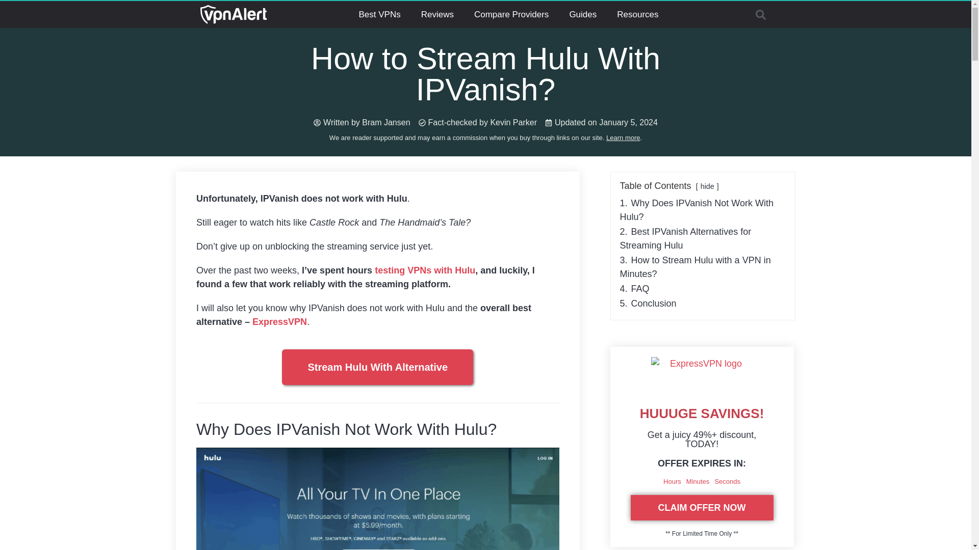 Image resolution: width=979 pixels, height=550 pixels. I want to click on Guides, so click(583, 14).